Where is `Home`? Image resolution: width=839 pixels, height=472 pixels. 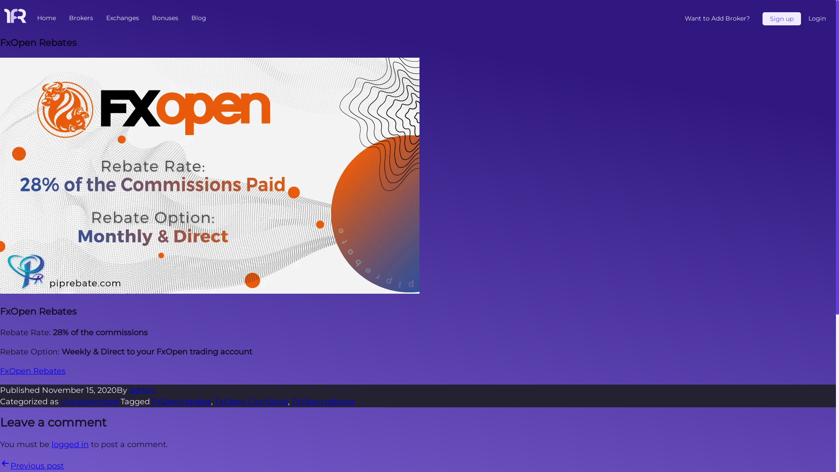 Home is located at coordinates (46, 18).